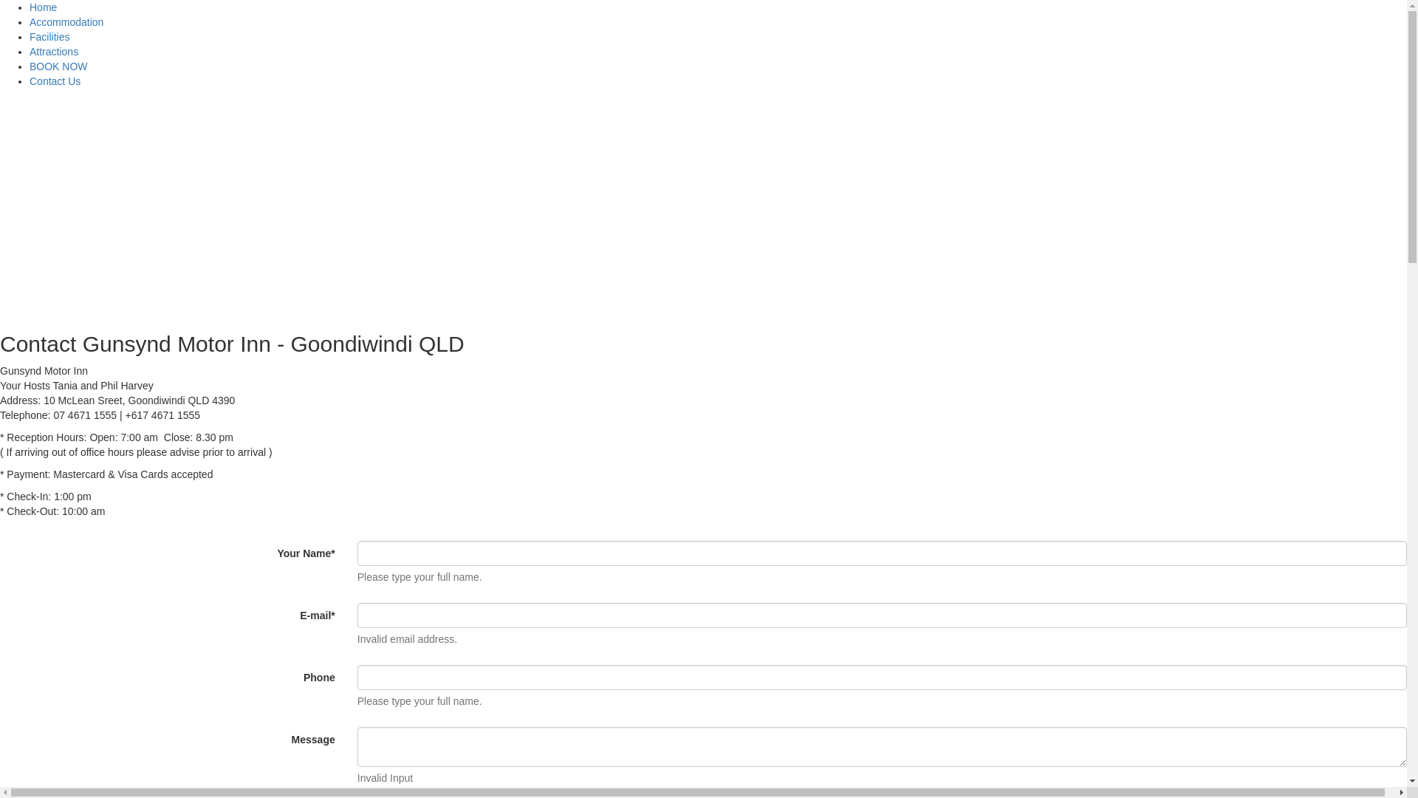 The image size is (1418, 798). What do you see at coordinates (59, 66) in the screenshot?
I see `BOOK NOW` at bounding box center [59, 66].